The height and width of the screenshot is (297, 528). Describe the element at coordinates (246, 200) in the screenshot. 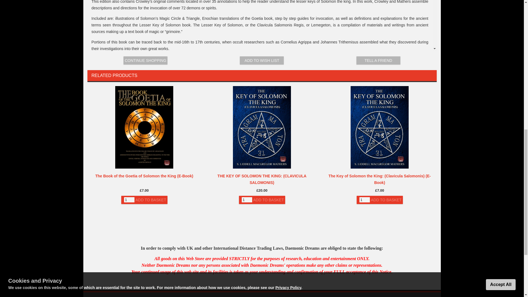

I see `1` at that location.